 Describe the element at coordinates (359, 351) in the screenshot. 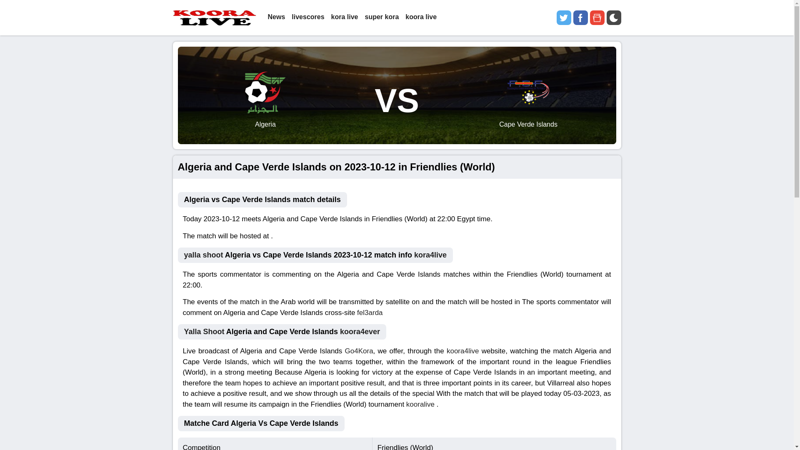

I see `Go4Kora` at that location.